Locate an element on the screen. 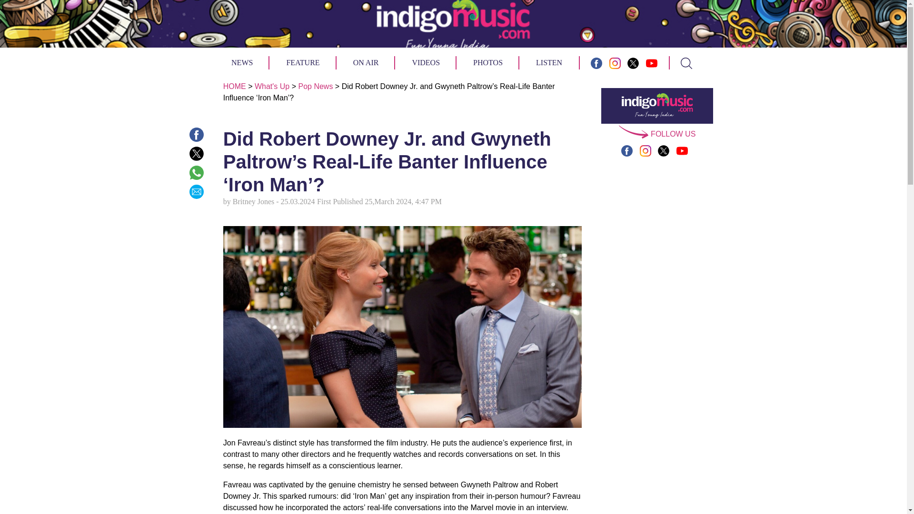 This screenshot has width=914, height=514. LISTEN is located at coordinates (548, 62).